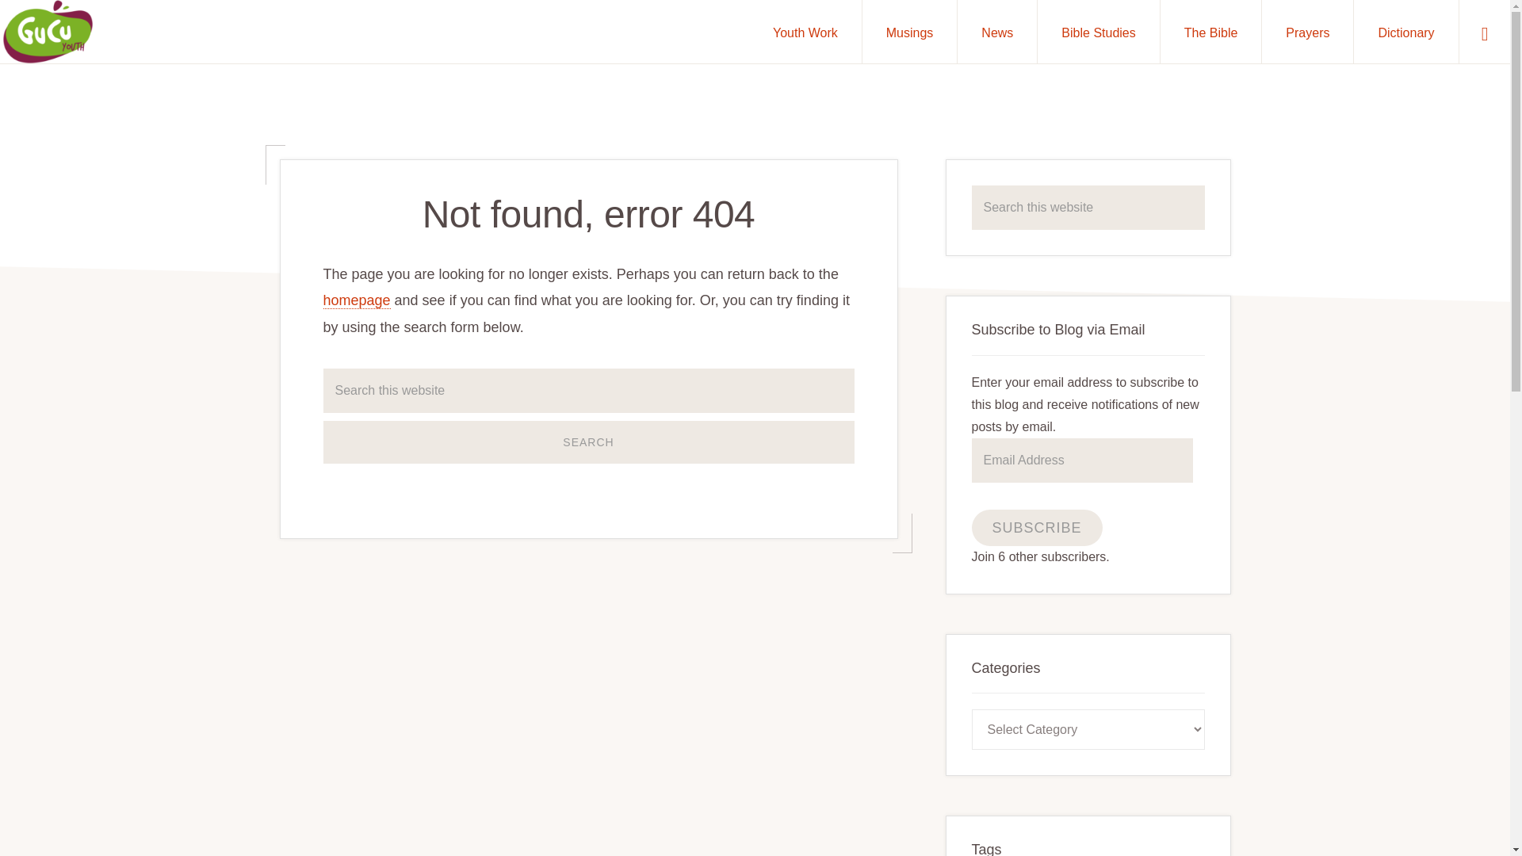  I want to click on Bible Studies, so click(1098, 32).